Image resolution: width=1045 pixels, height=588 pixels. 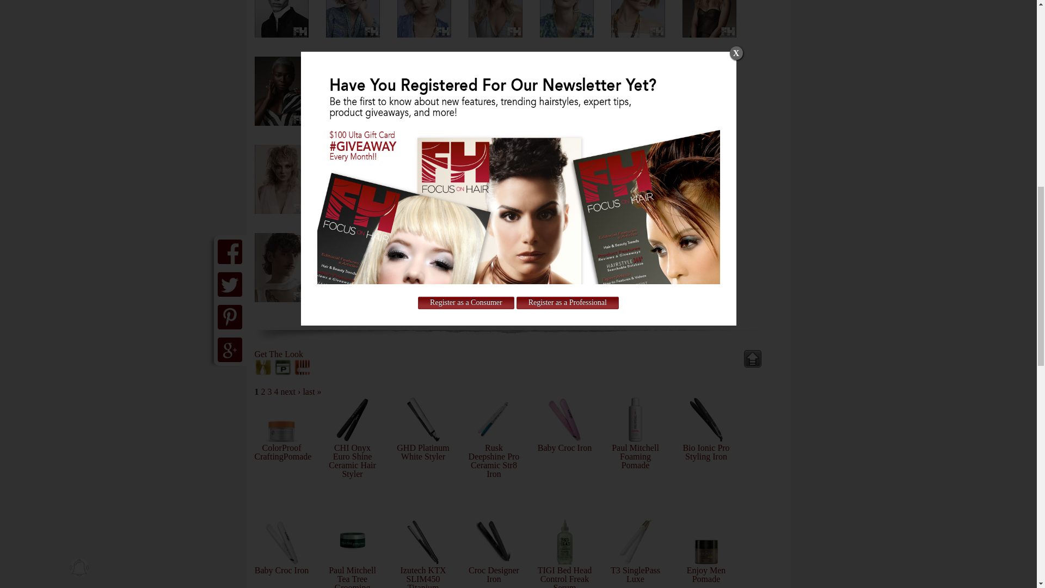 I want to click on Layered Bob with Movement, so click(x=424, y=19).